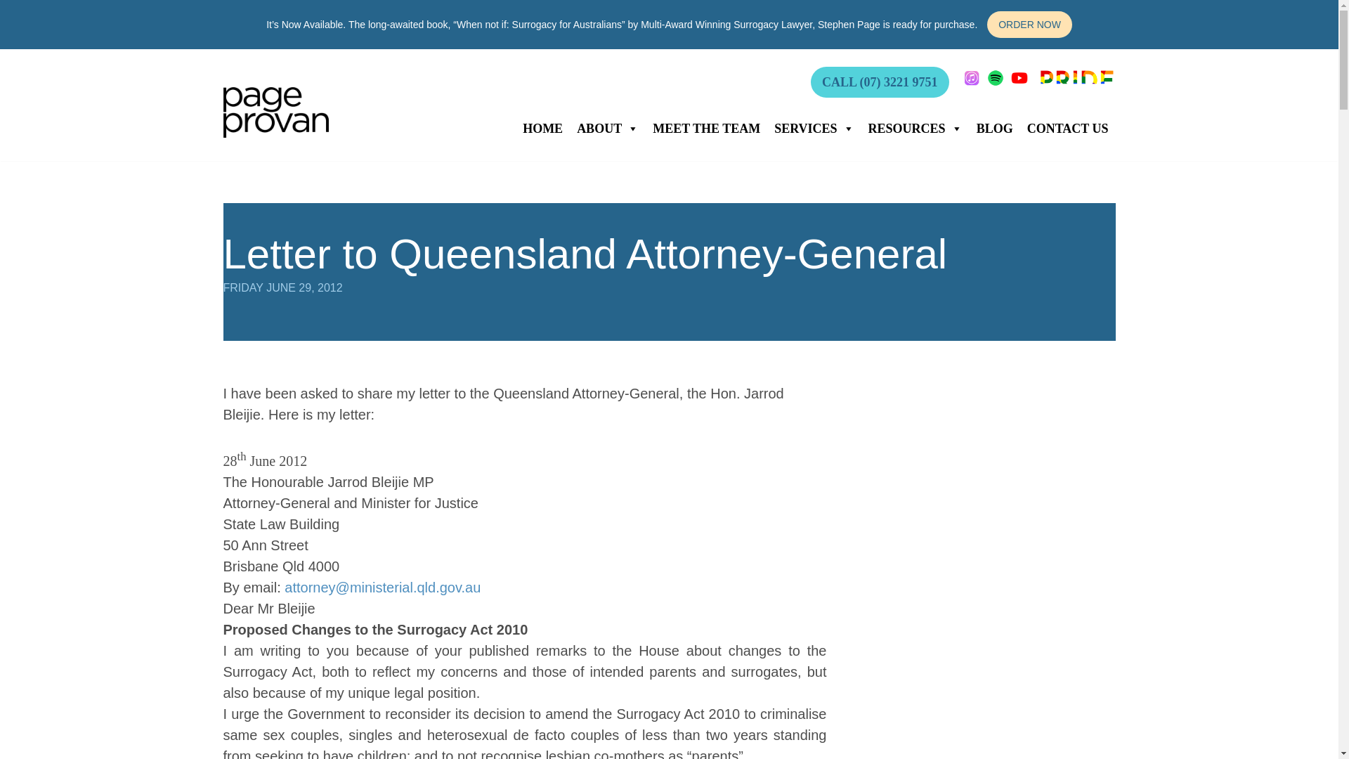 This screenshot has width=1349, height=759. Describe the element at coordinates (542, 129) in the screenshot. I see `HOME` at that location.